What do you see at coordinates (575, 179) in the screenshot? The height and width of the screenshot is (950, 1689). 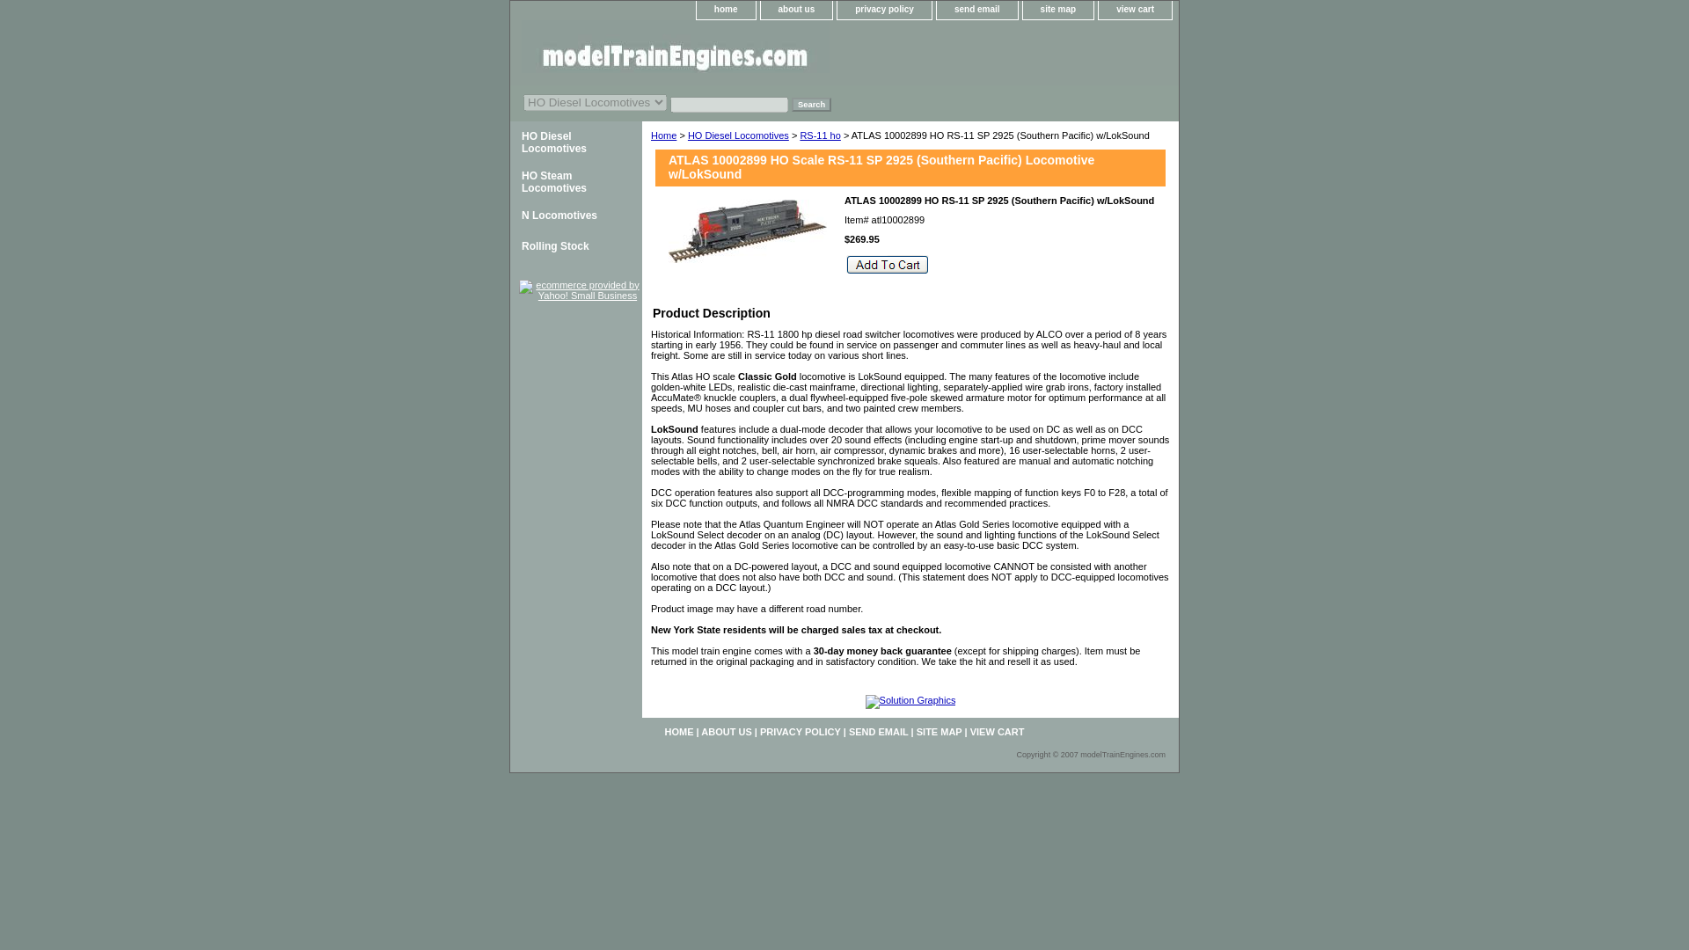 I see `HO Steam Locomotives` at bounding box center [575, 179].